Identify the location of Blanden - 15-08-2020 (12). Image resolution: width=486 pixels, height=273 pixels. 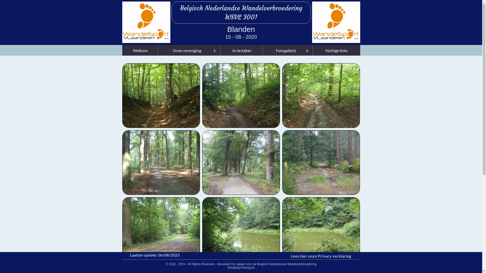
(321, 162).